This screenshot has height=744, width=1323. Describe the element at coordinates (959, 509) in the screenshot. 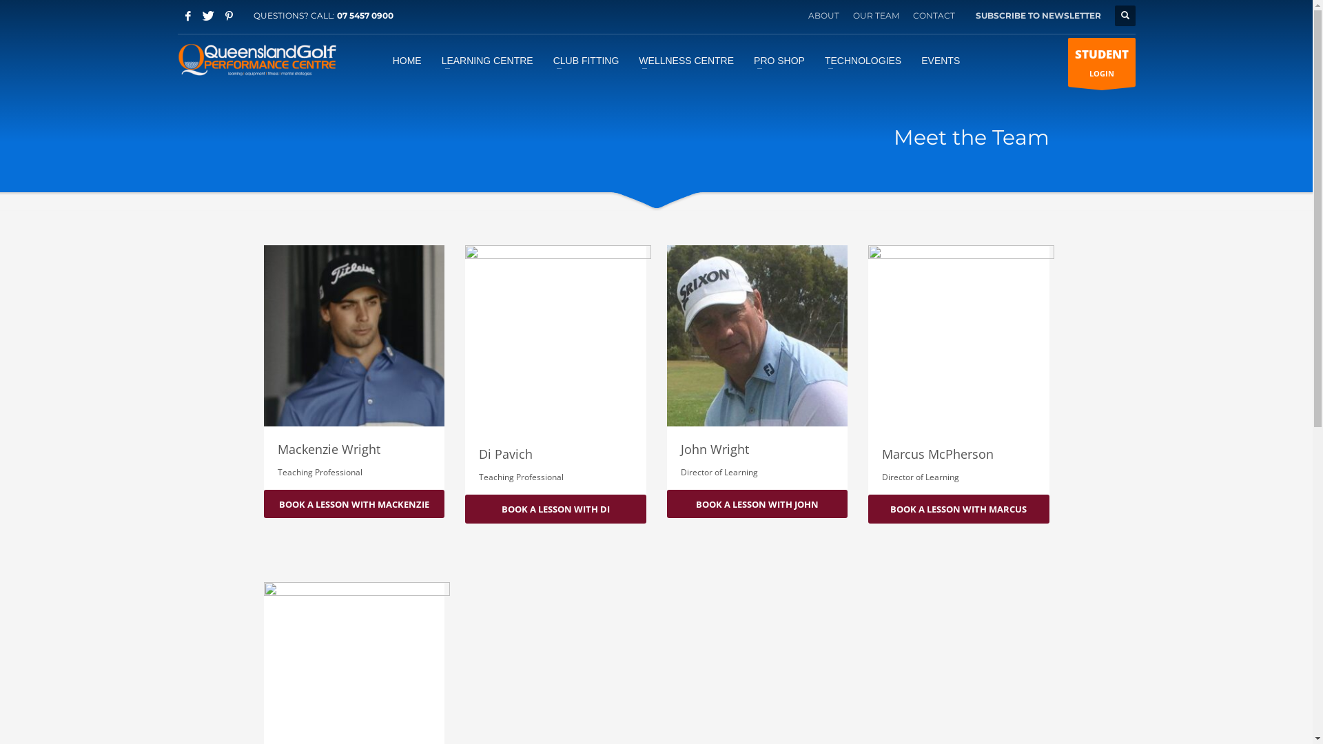

I see `BOOK A LESSON WITH MARCUS` at that location.